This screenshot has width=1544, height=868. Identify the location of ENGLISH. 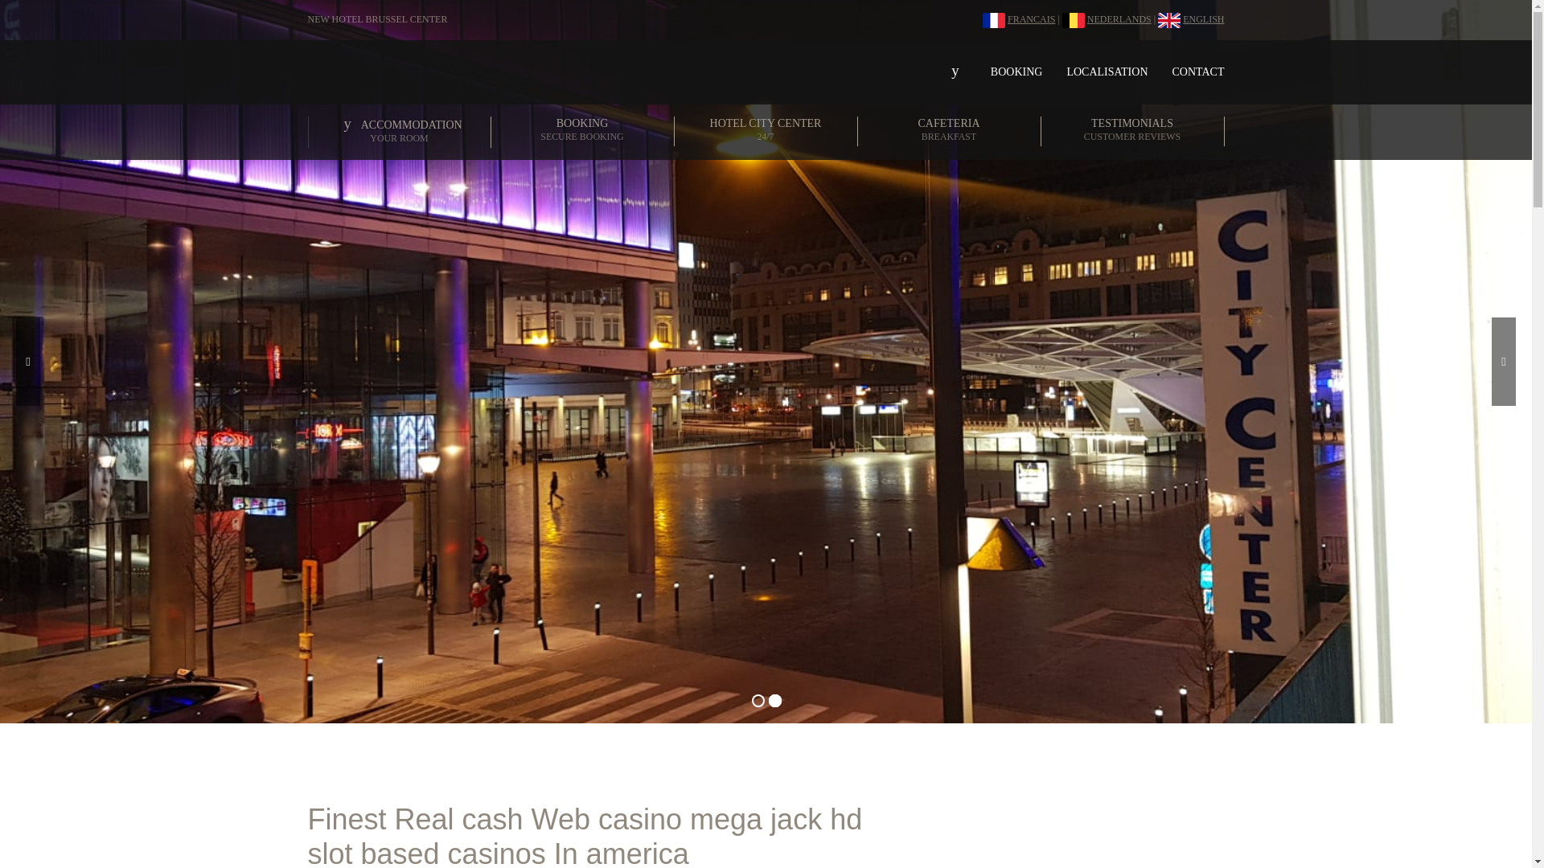
(1029, 19).